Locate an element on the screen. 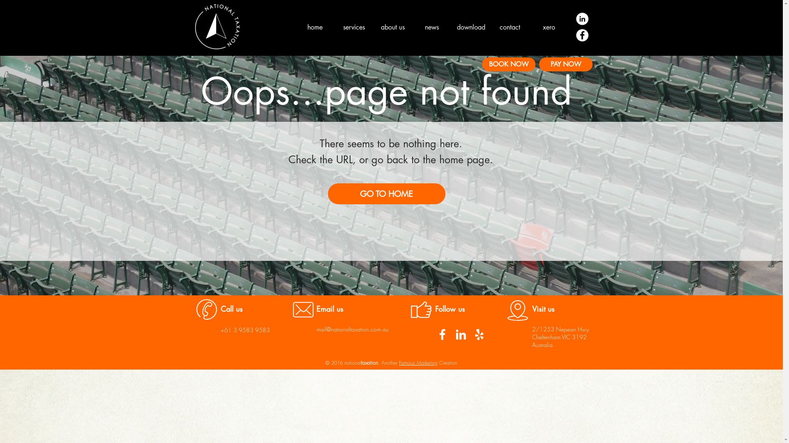 The width and height of the screenshot is (789, 443). news is located at coordinates (431, 27).